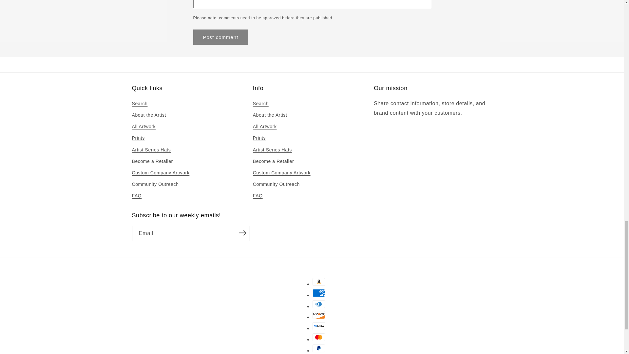 This screenshot has width=629, height=354. I want to click on PayPal, so click(319, 348).